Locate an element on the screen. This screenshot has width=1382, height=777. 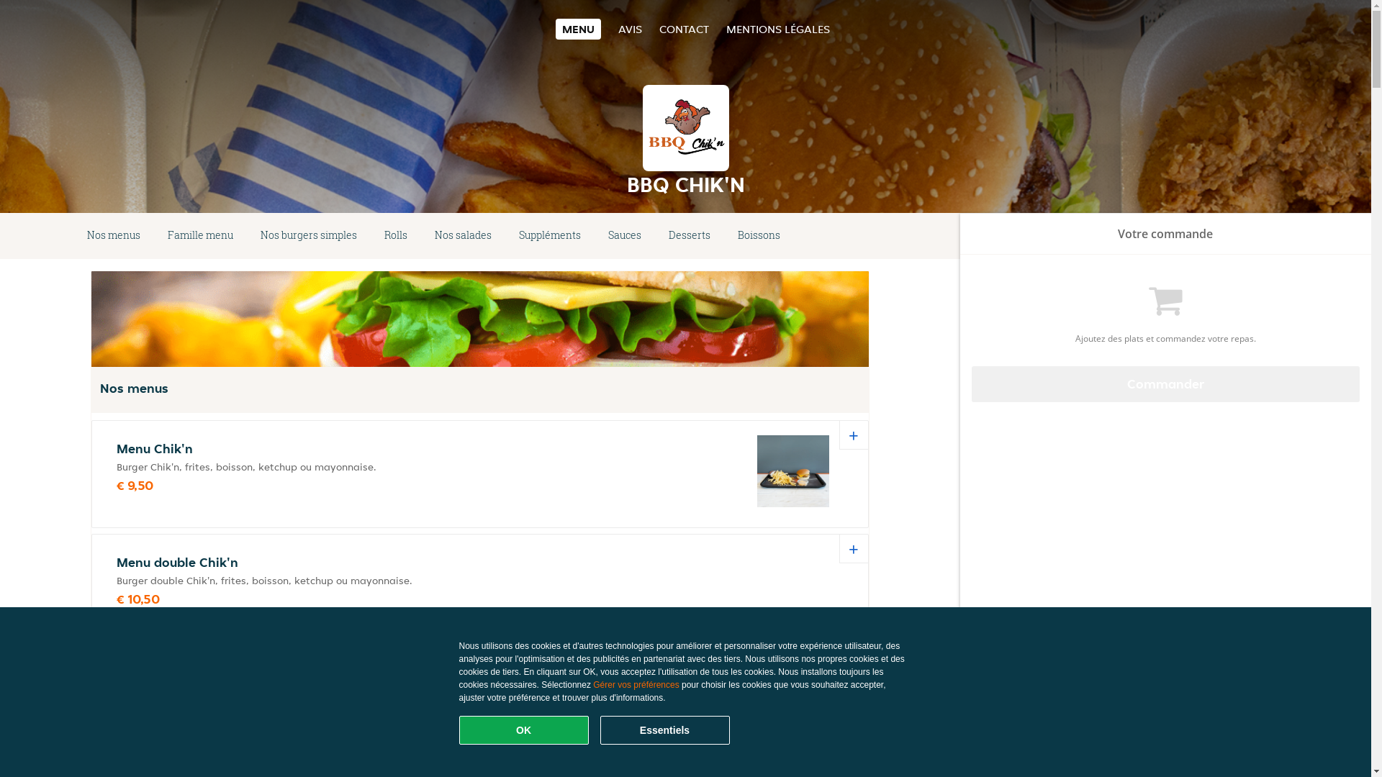
Plus d'informations sur le produit is located at coordinates (196, 664).